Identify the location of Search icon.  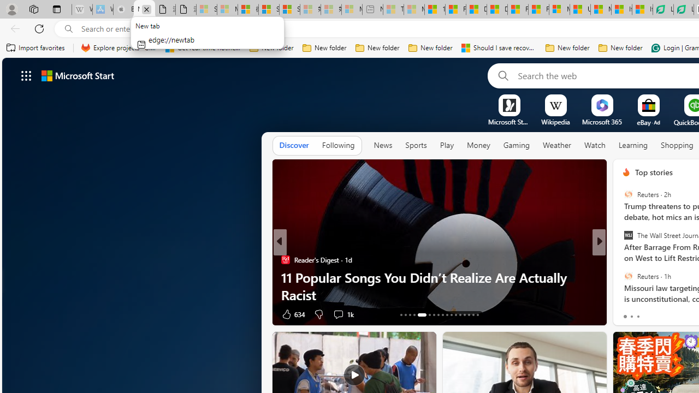
(69, 29).